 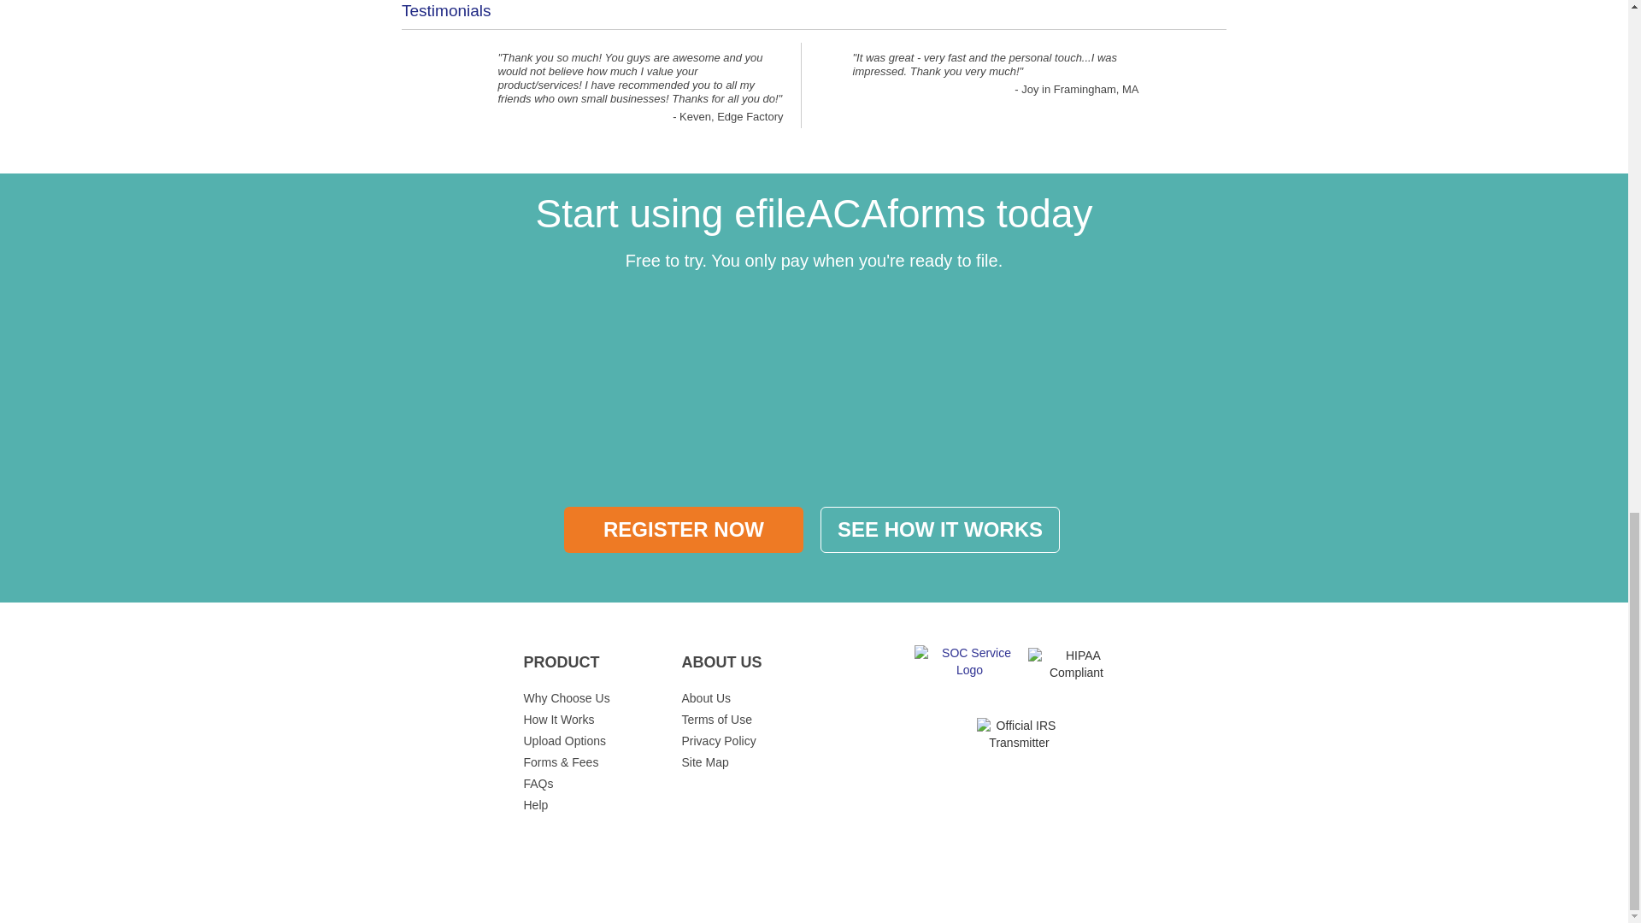 I want to click on Site Map, so click(x=705, y=762).